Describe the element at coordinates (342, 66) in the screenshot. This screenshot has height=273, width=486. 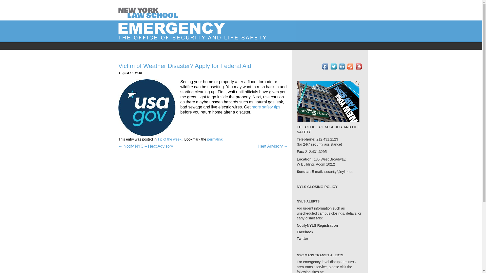
I see `Visit Us On Linkedin` at that location.